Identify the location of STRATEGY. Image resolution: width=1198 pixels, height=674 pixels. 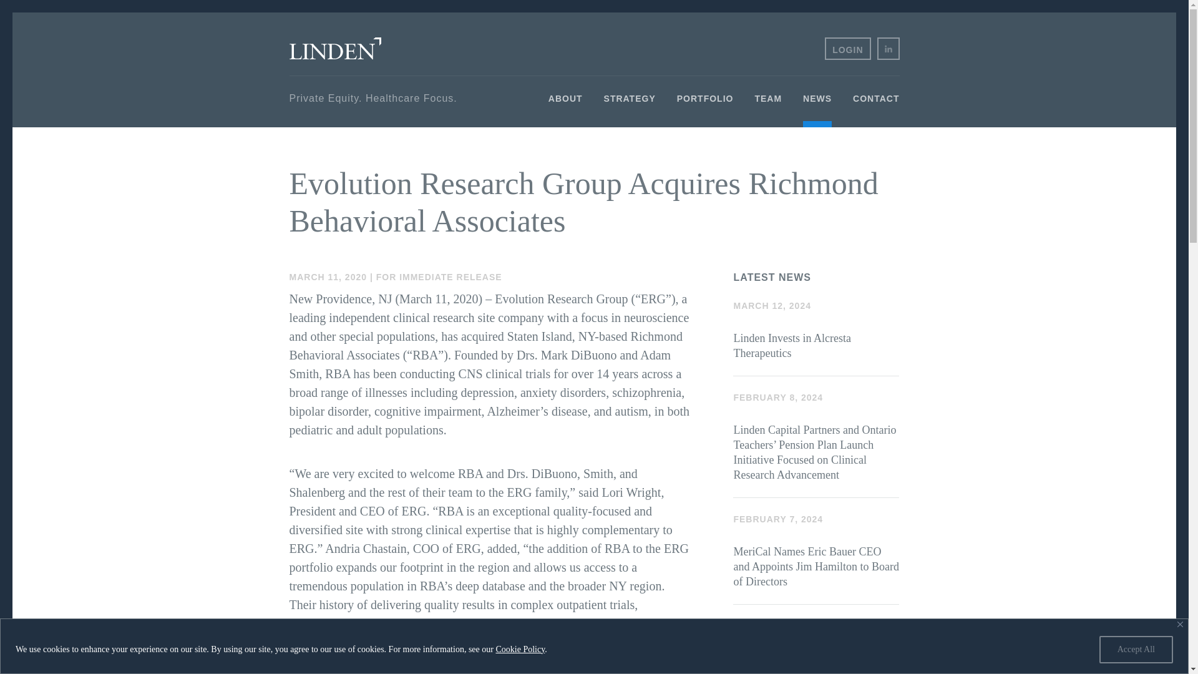
(629, 109).